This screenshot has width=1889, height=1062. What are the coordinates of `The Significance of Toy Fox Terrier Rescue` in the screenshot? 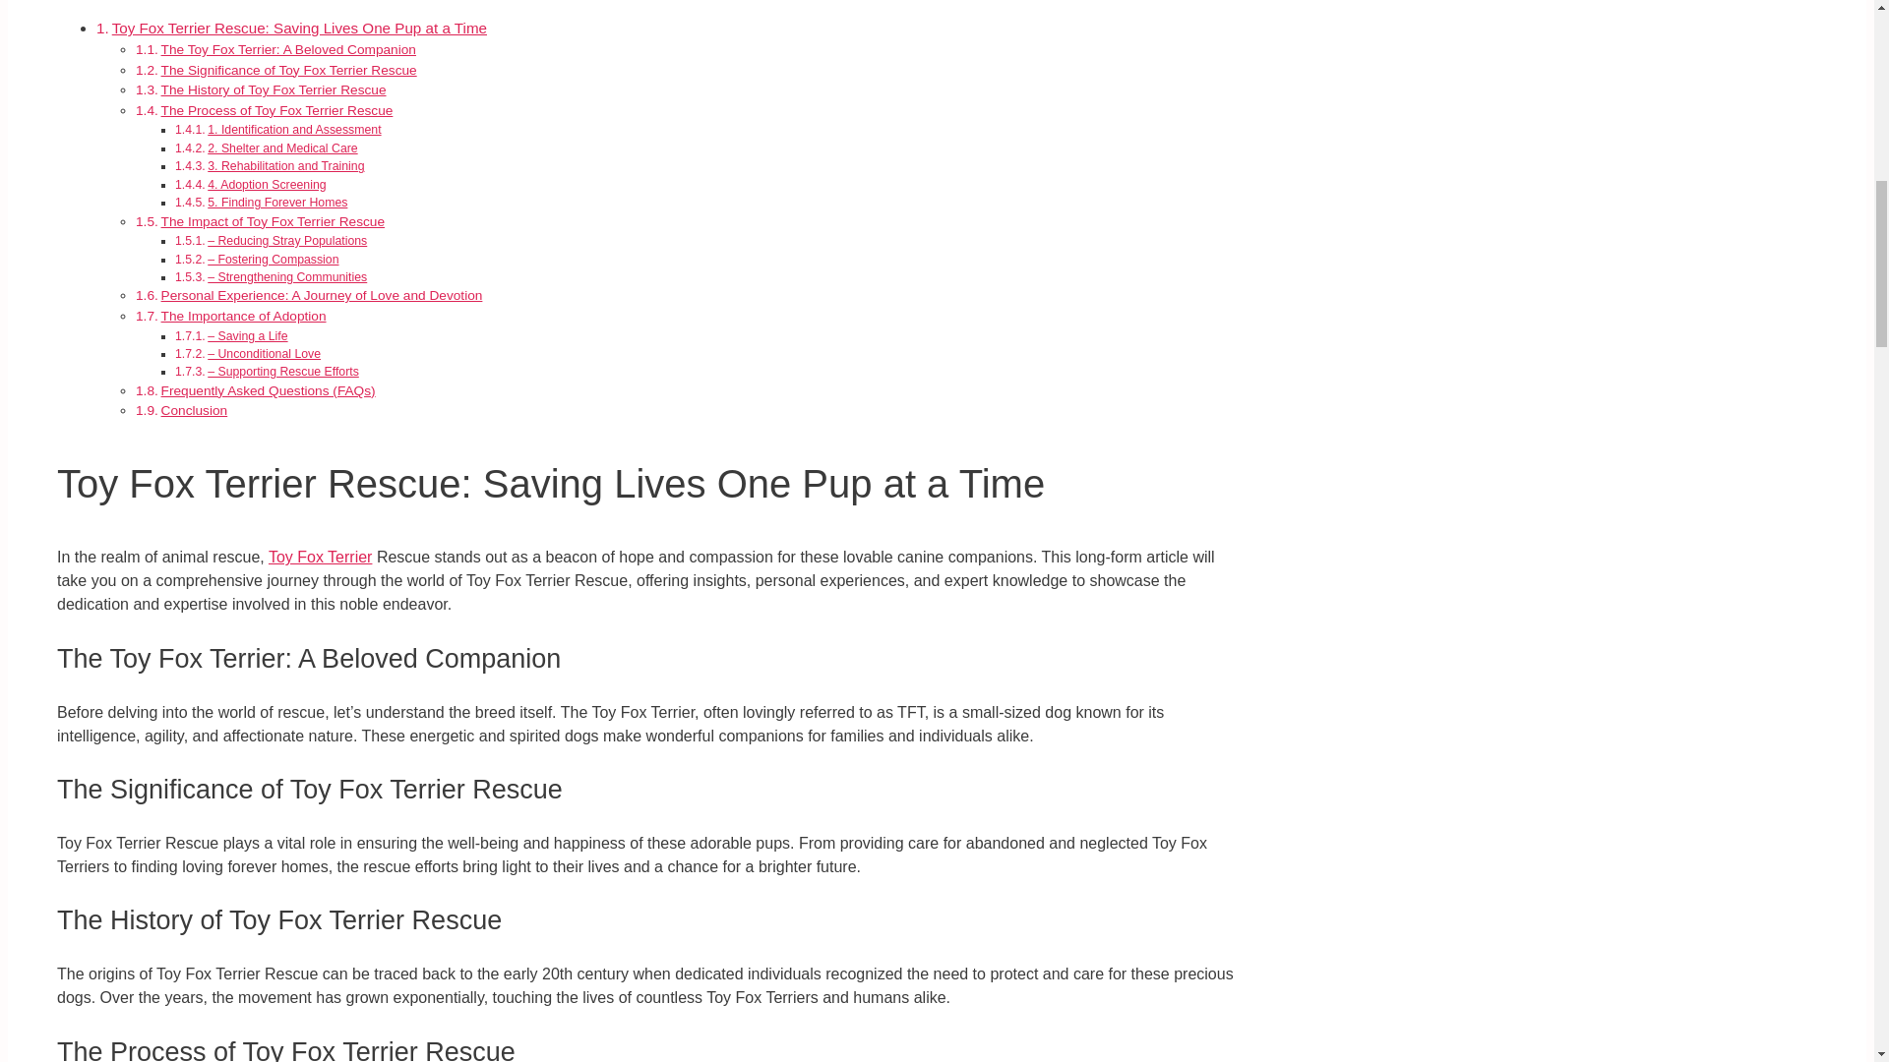 It's located at (289, 69).